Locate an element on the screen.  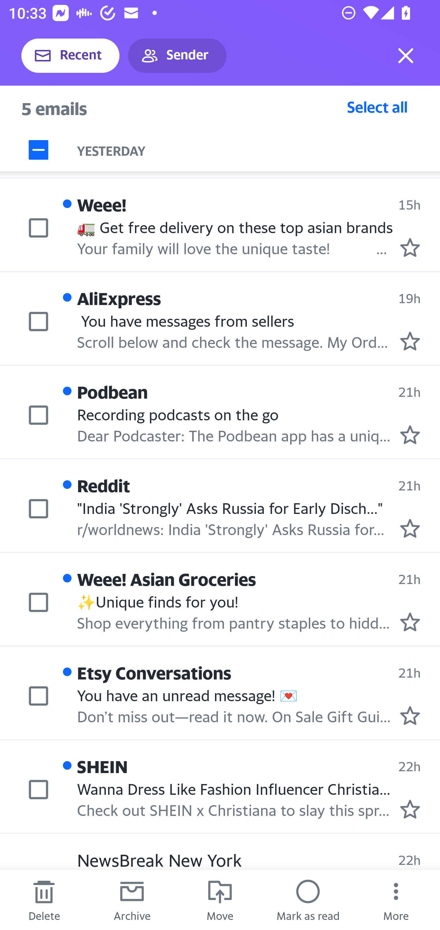
Move is located at coordinates (220, 900).